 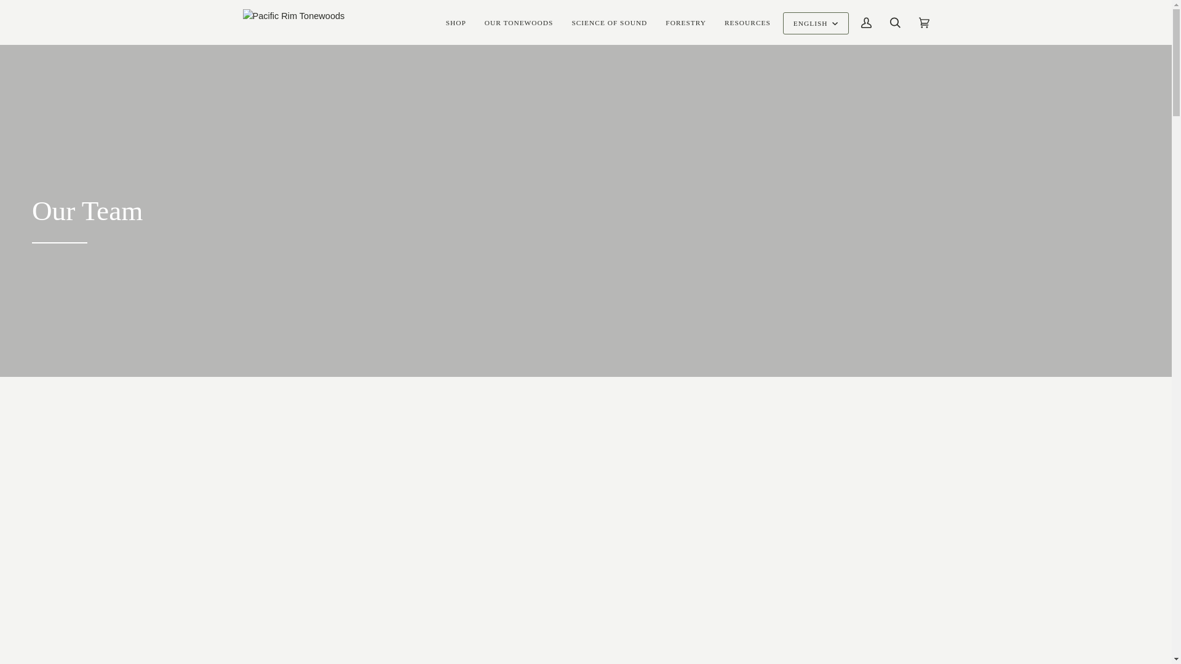 What do you see at coordinates (519, 22) in the screenshot?
I see `OUR TONEWOODS` at bounding box center [519, 22].